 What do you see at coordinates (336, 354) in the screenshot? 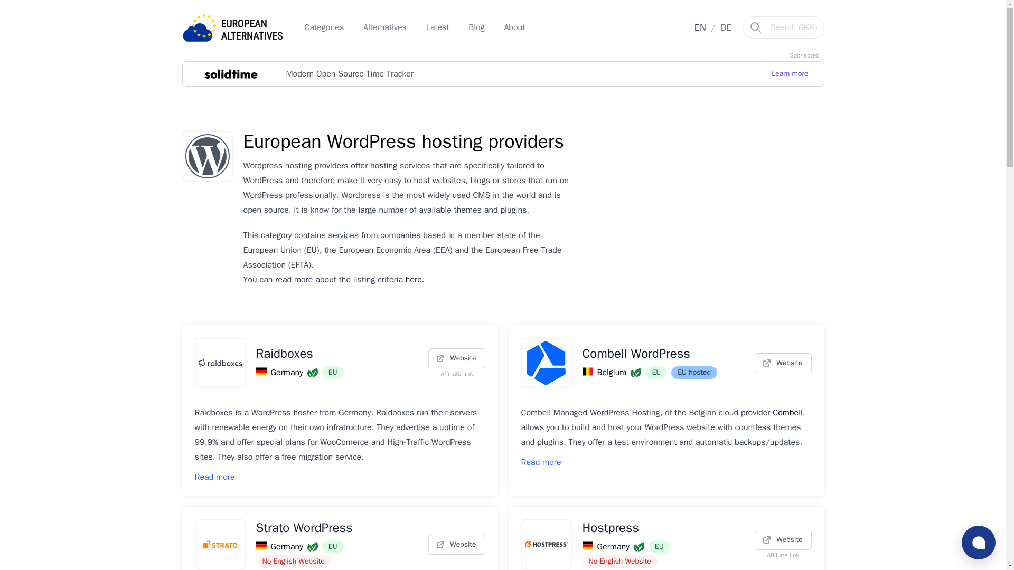
I see `Raidboxes` at bounding box center [336, 354].